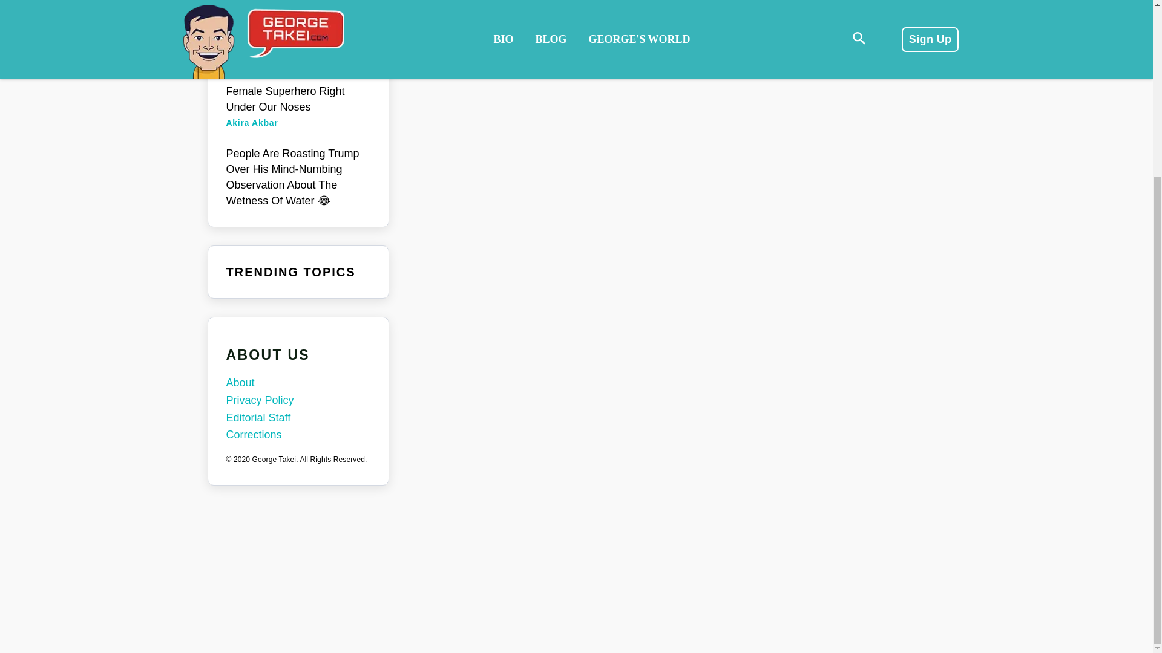 The image size is (1162, 653). I want to click on Akira Akbar, so click(252, 122).